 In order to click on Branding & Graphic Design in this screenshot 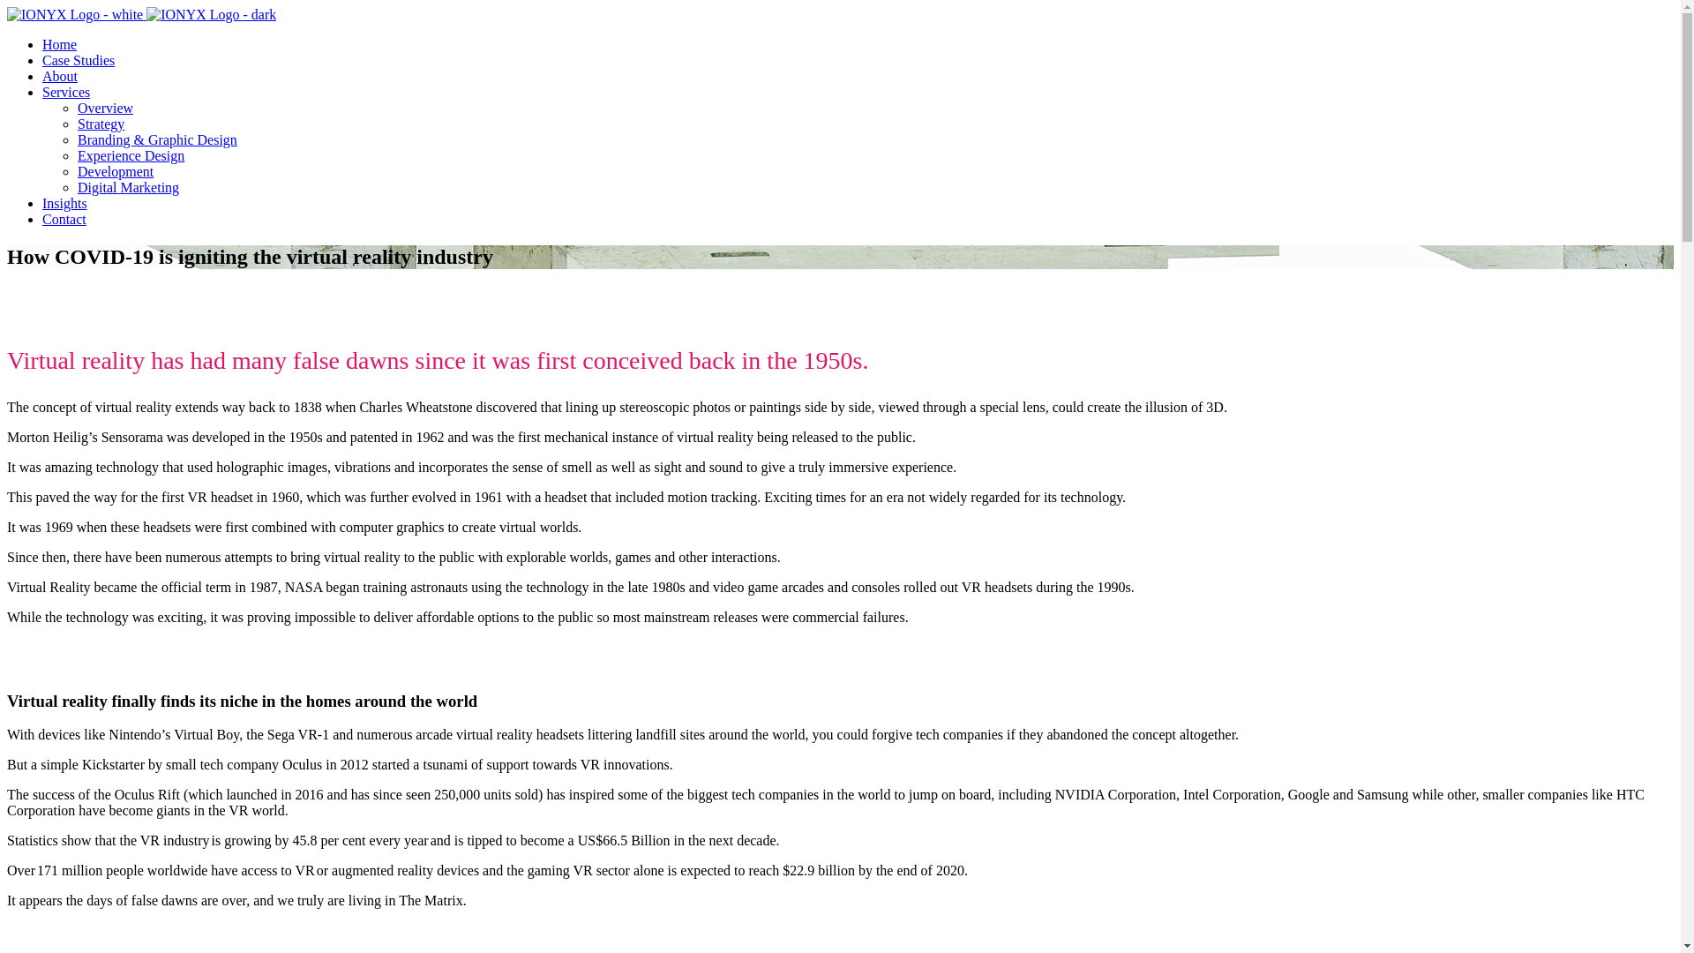, I will do `click(157, 139)`.